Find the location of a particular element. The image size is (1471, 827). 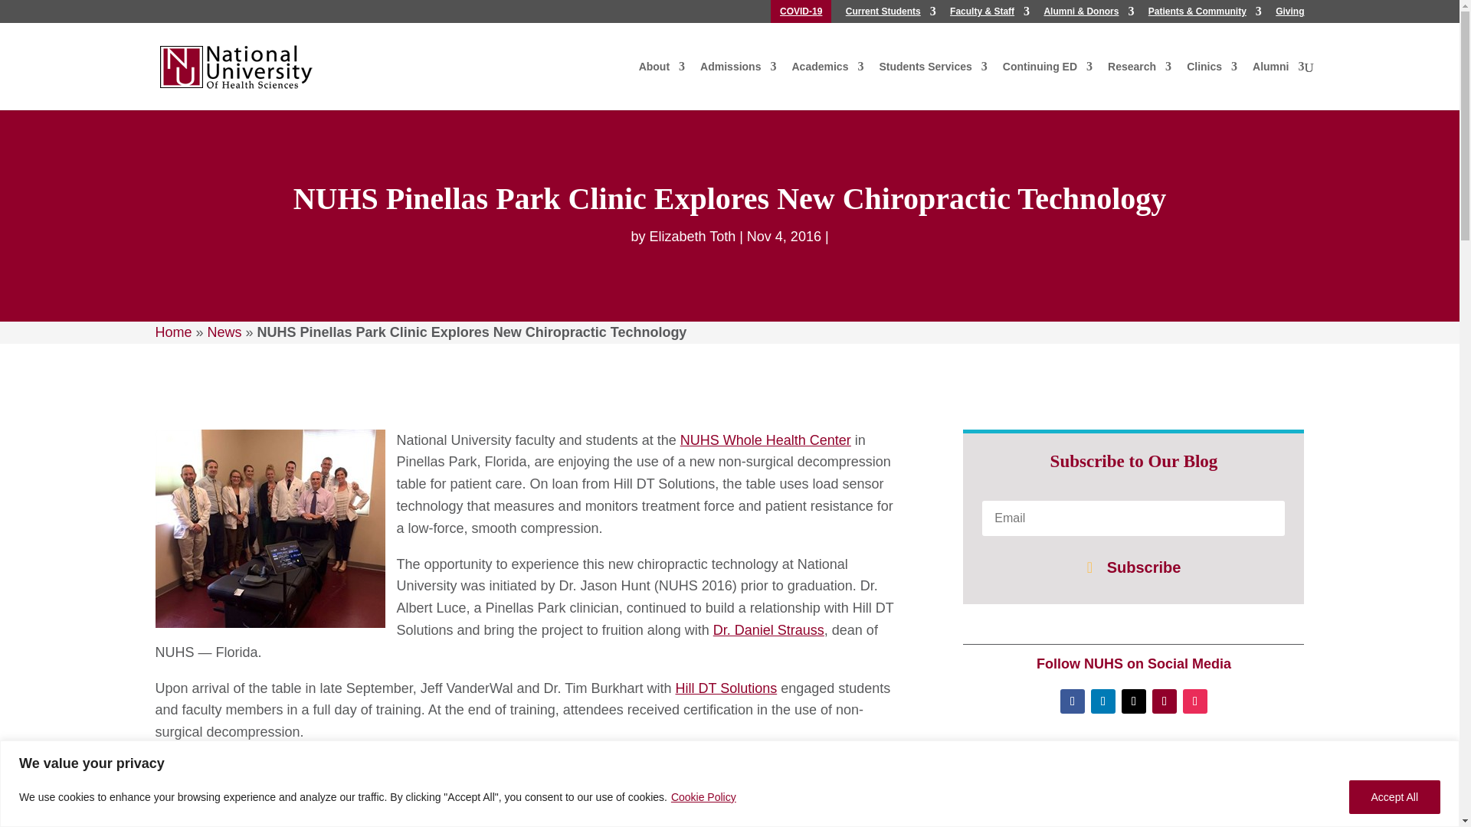

COVID-19 is located at coordinates (801, 15).